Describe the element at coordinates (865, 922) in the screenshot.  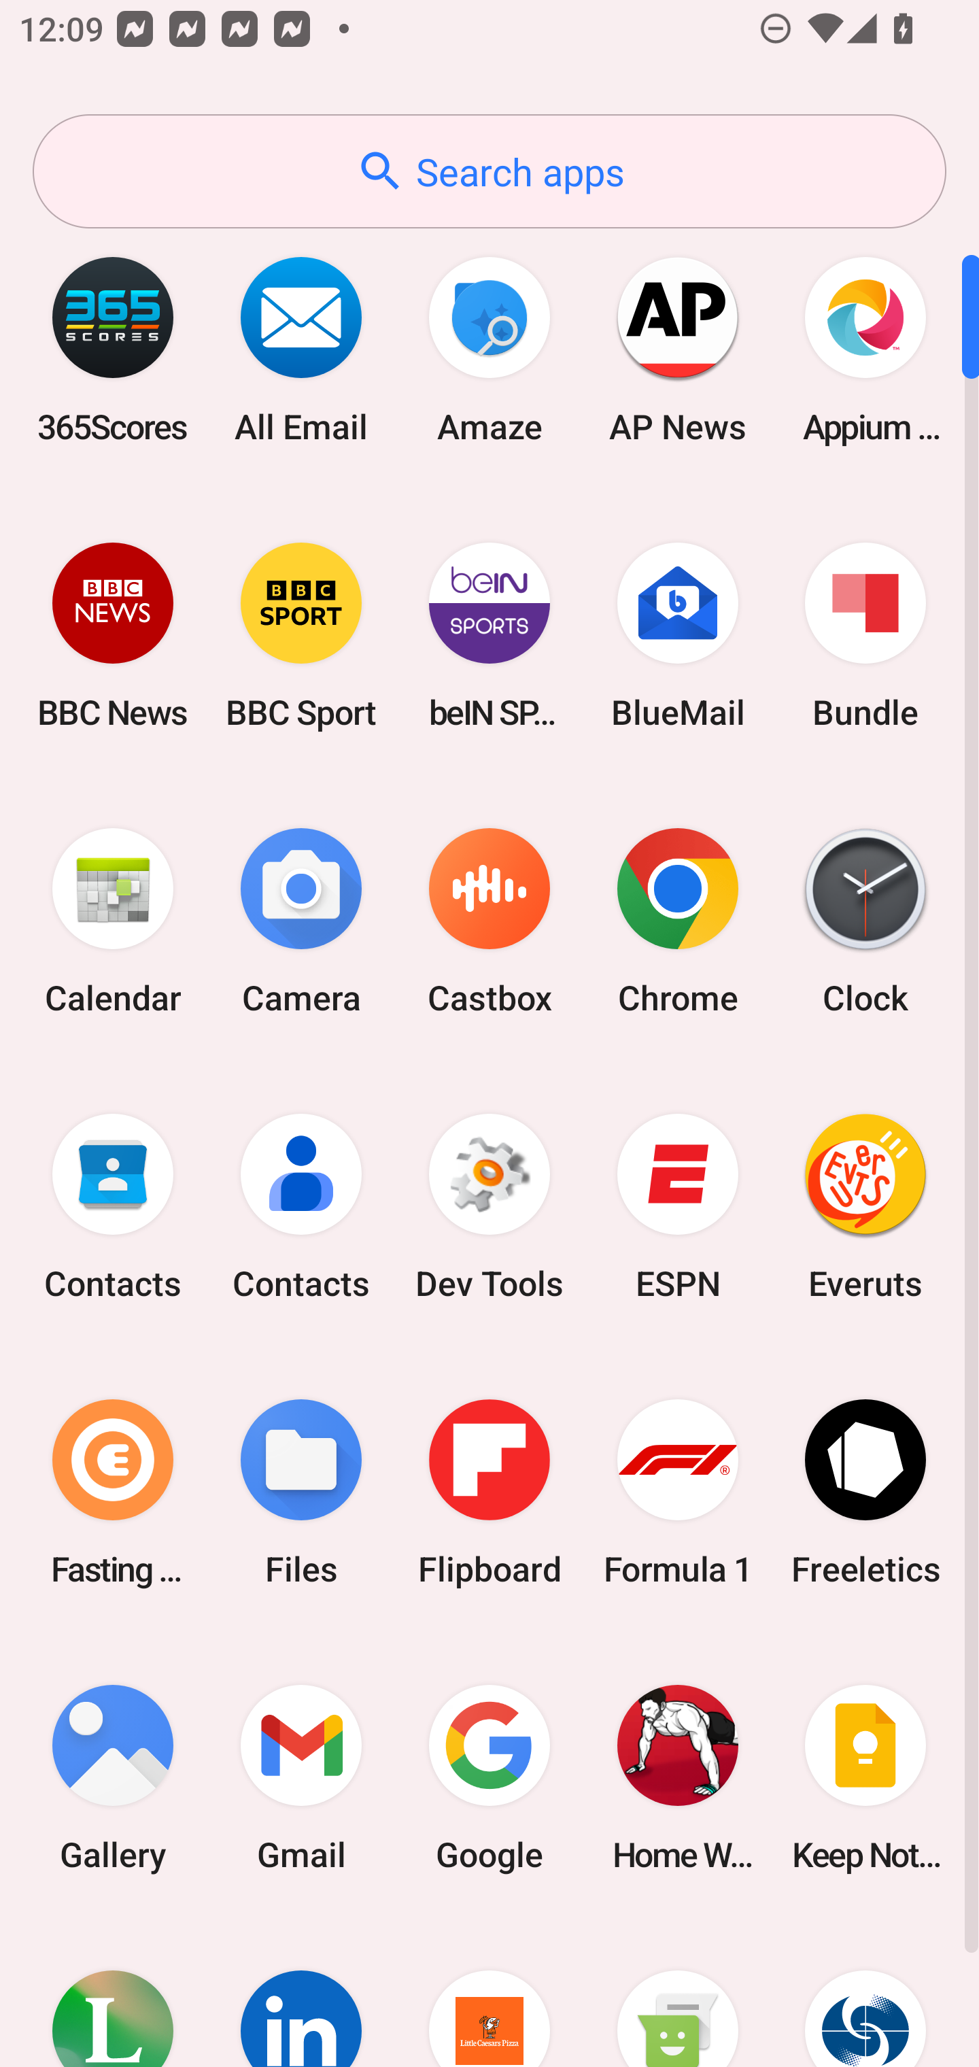
I see `Clock` at that location.